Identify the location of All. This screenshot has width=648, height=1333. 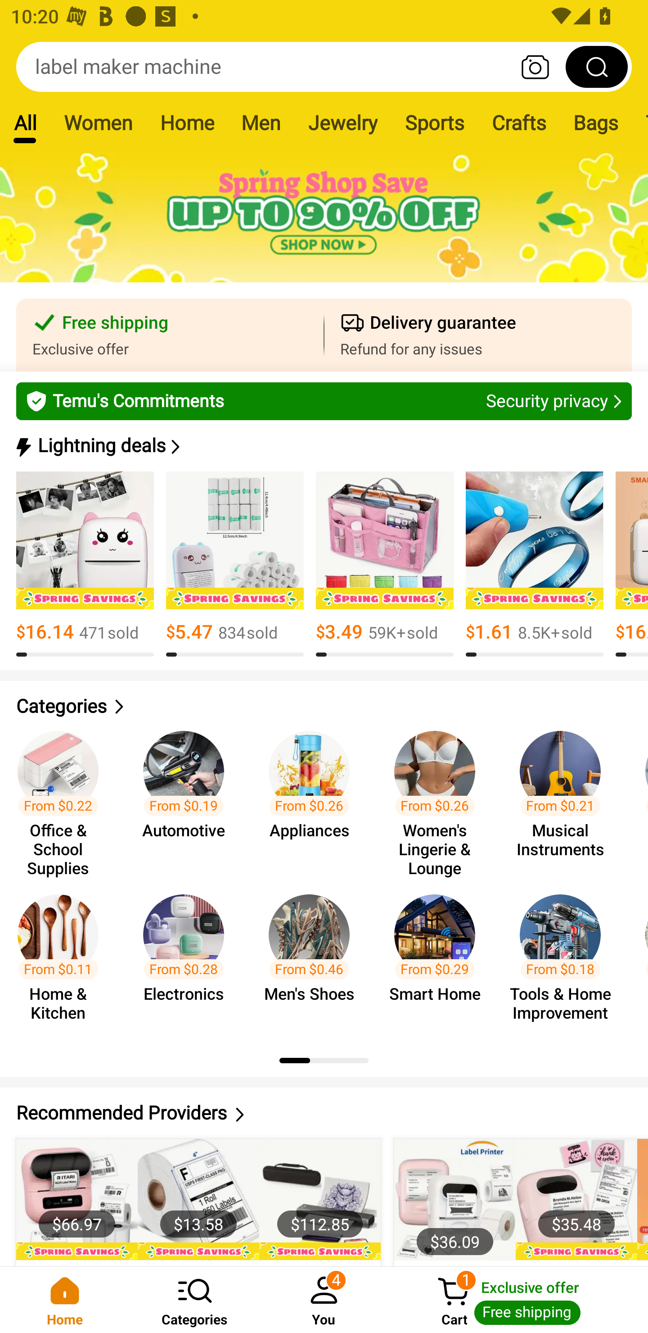
(25, 122).